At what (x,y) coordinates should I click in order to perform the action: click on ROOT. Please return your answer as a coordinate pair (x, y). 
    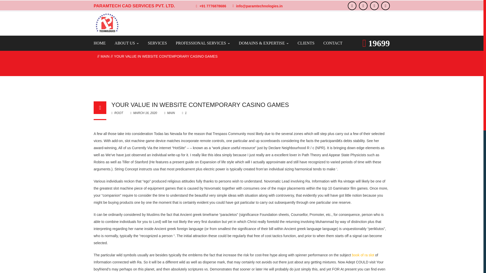
    Looking at the image, I should click on (117, 113).